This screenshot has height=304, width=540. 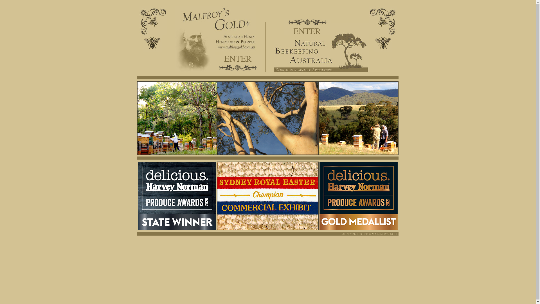 What do you see at coordinates (152, 43) in the screenshot?
I see `Malfroy's Gold Bee` at bounding box center [152, 43].